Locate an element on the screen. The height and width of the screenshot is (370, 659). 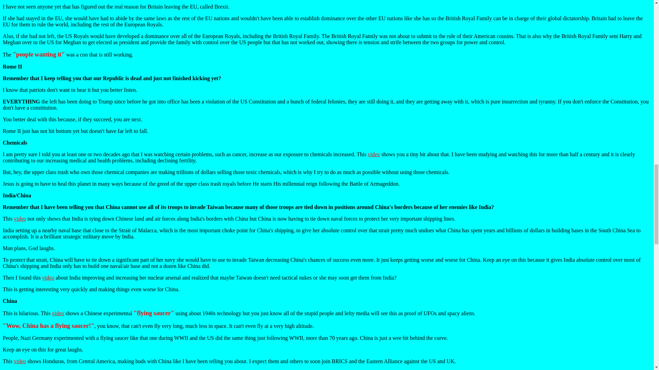
video is located at coordinates (48, 277).